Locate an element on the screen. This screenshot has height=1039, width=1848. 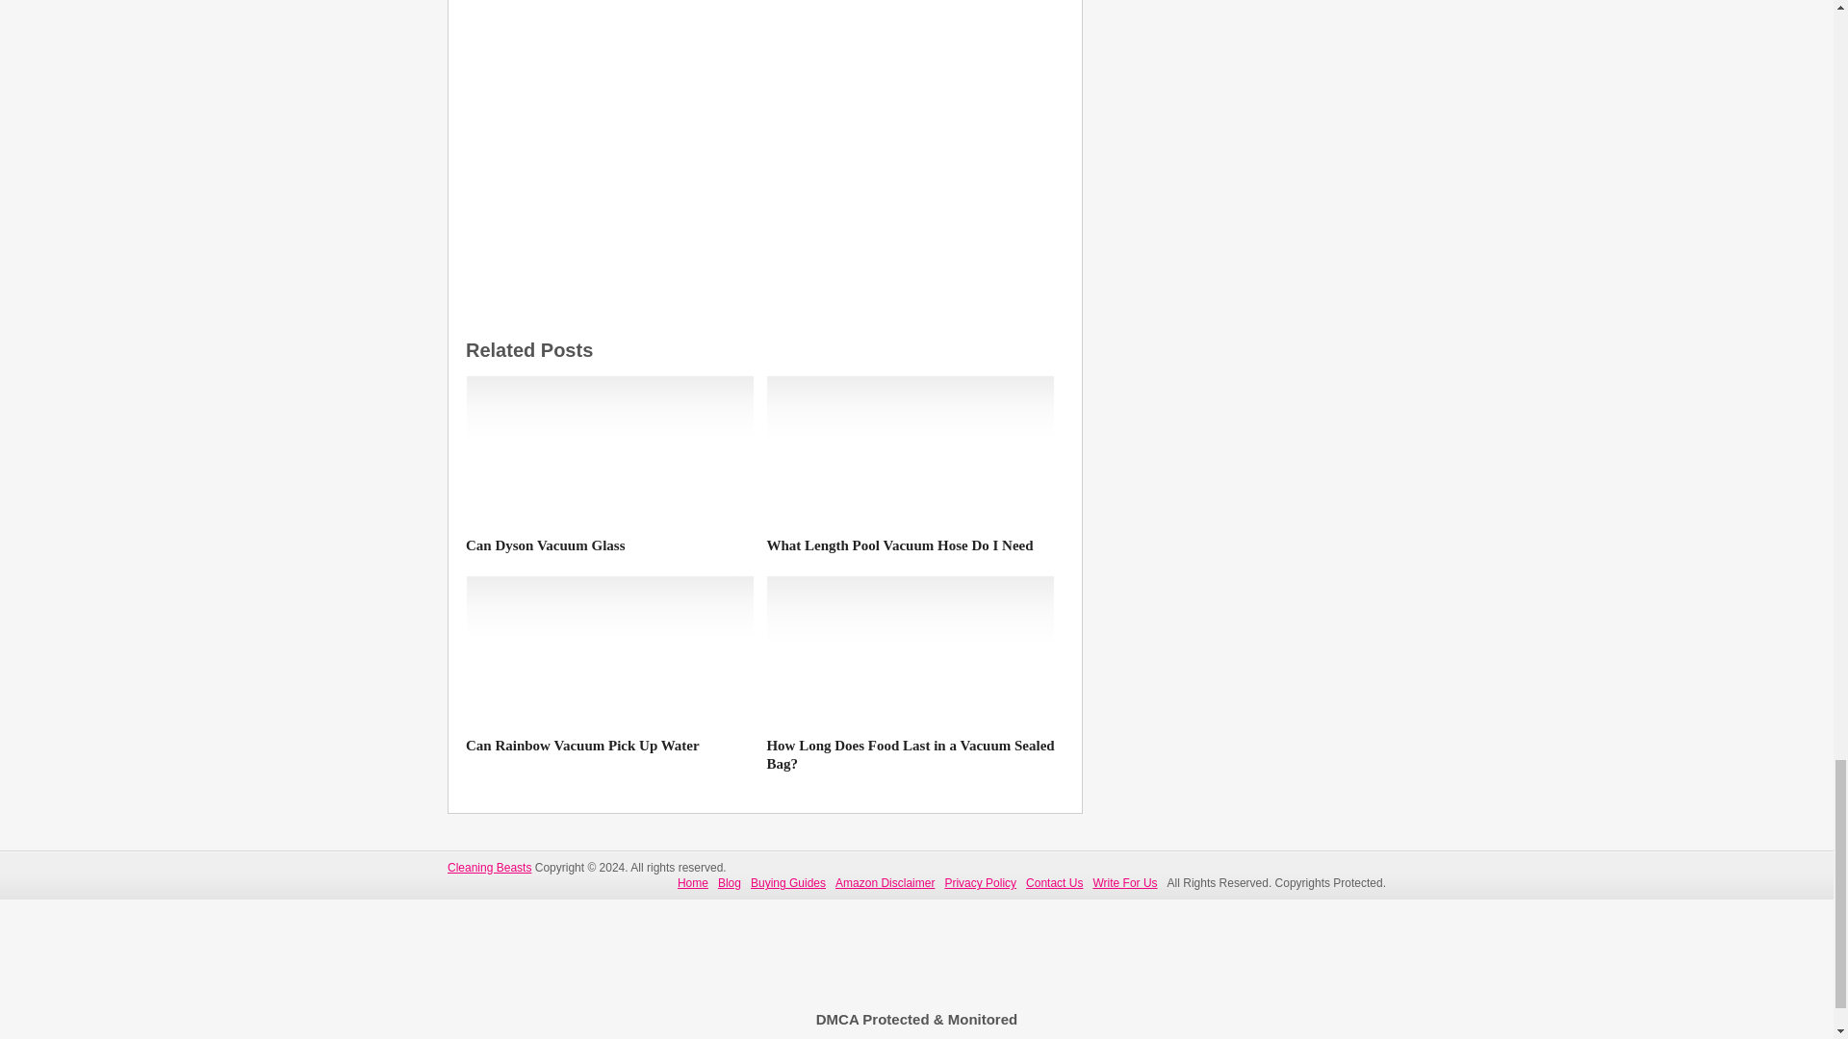
Can Dyson Vacuum Glass is located at coordinates (609, 451).